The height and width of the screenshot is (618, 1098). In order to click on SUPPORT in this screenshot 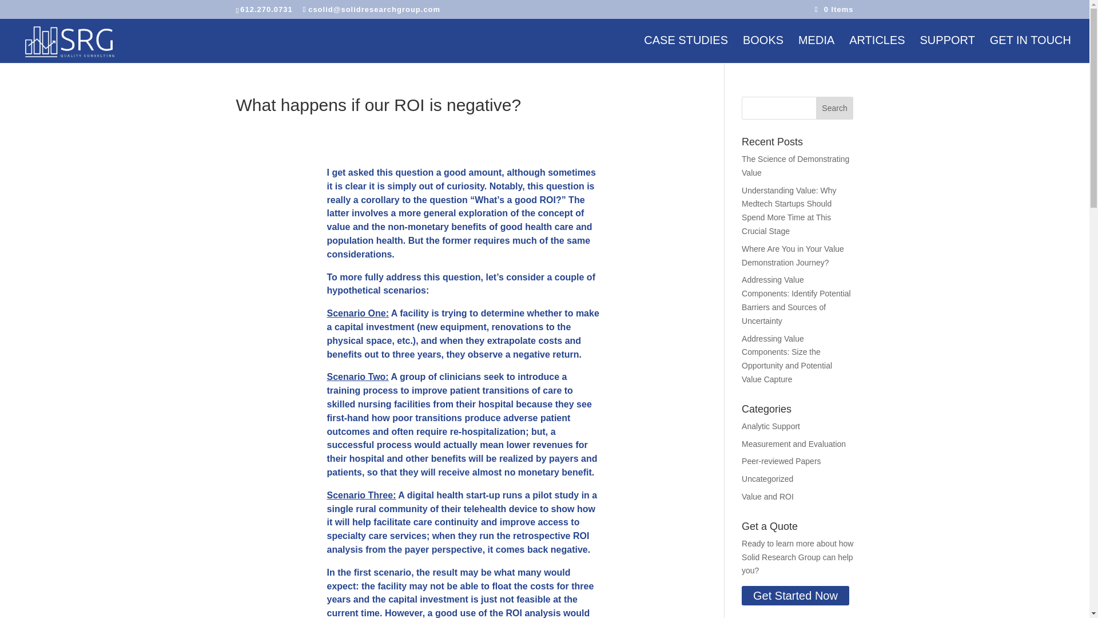, I will do `click(947, 49)`.